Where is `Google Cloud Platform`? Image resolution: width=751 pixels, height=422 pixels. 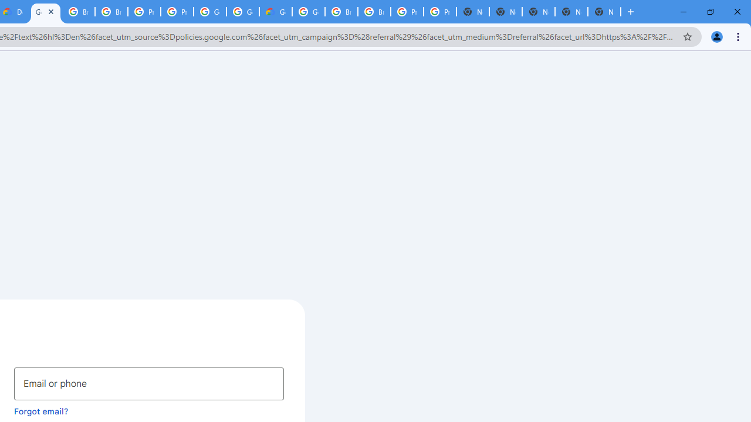 Google Cloud Platform is located at coordinates (309, 12).